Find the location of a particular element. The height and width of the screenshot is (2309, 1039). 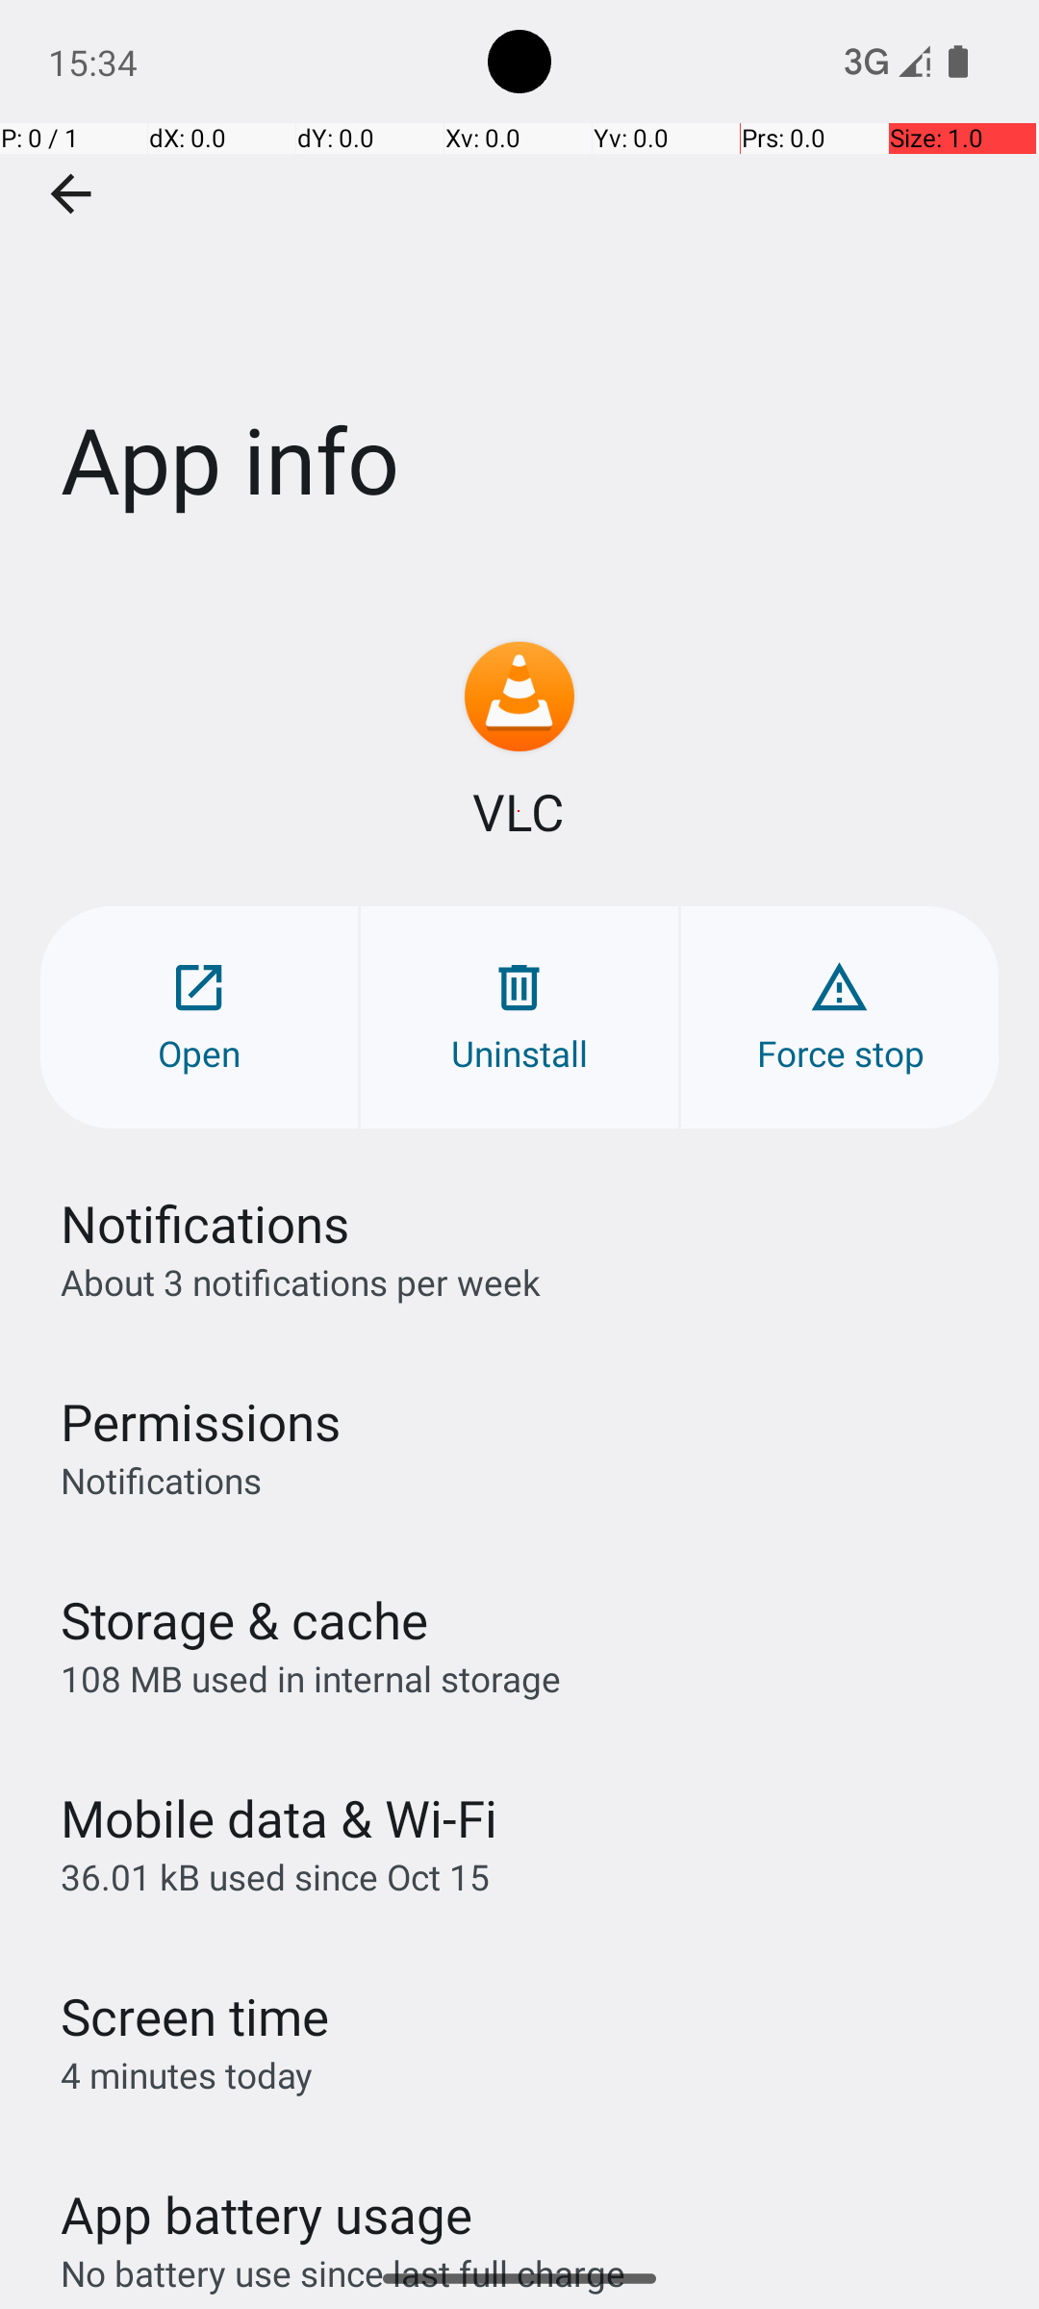

4 minutes today is located at coordinates (187, 2074).